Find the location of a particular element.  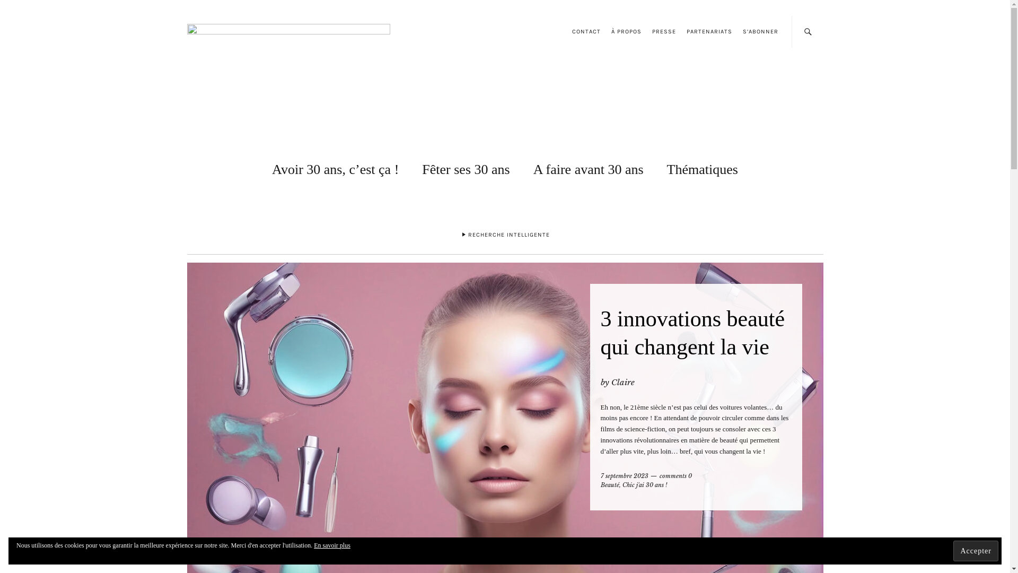

RECHERCHE INTELLIGENTE is located at coordinates (505, 237).